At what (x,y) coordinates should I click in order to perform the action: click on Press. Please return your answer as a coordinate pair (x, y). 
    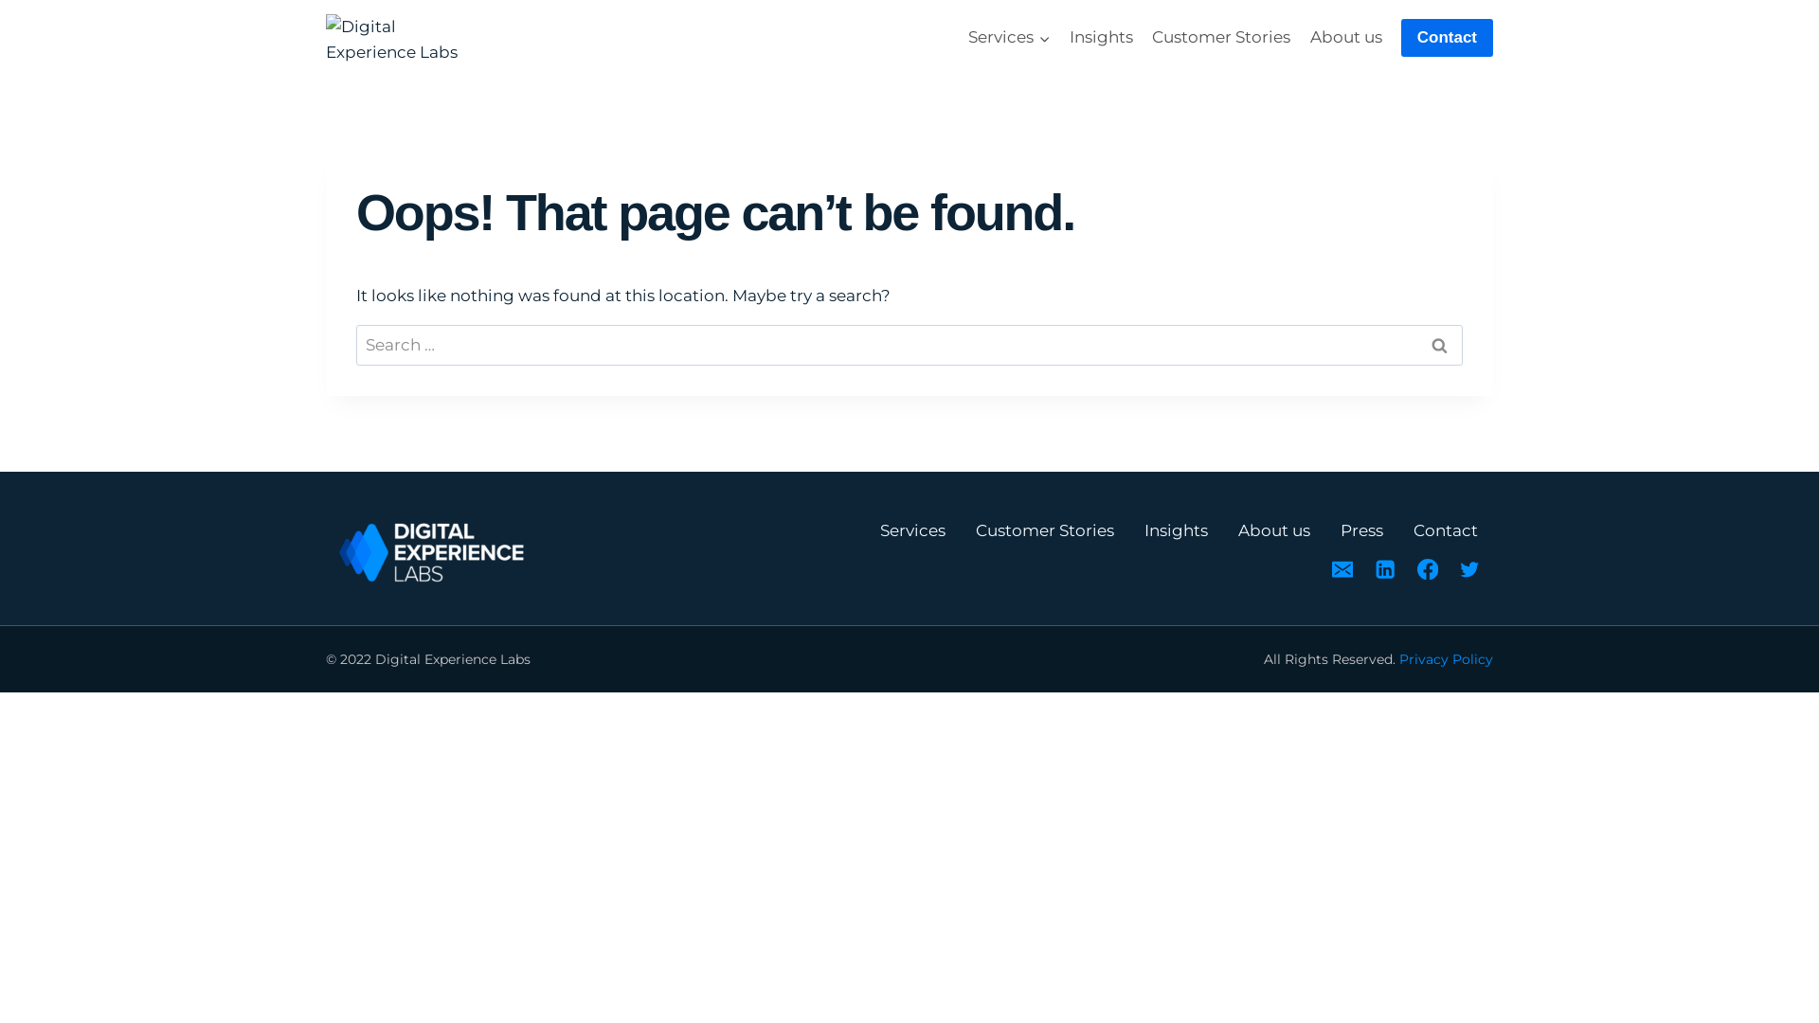
    Looking at the image, I should click on (1362, 530).